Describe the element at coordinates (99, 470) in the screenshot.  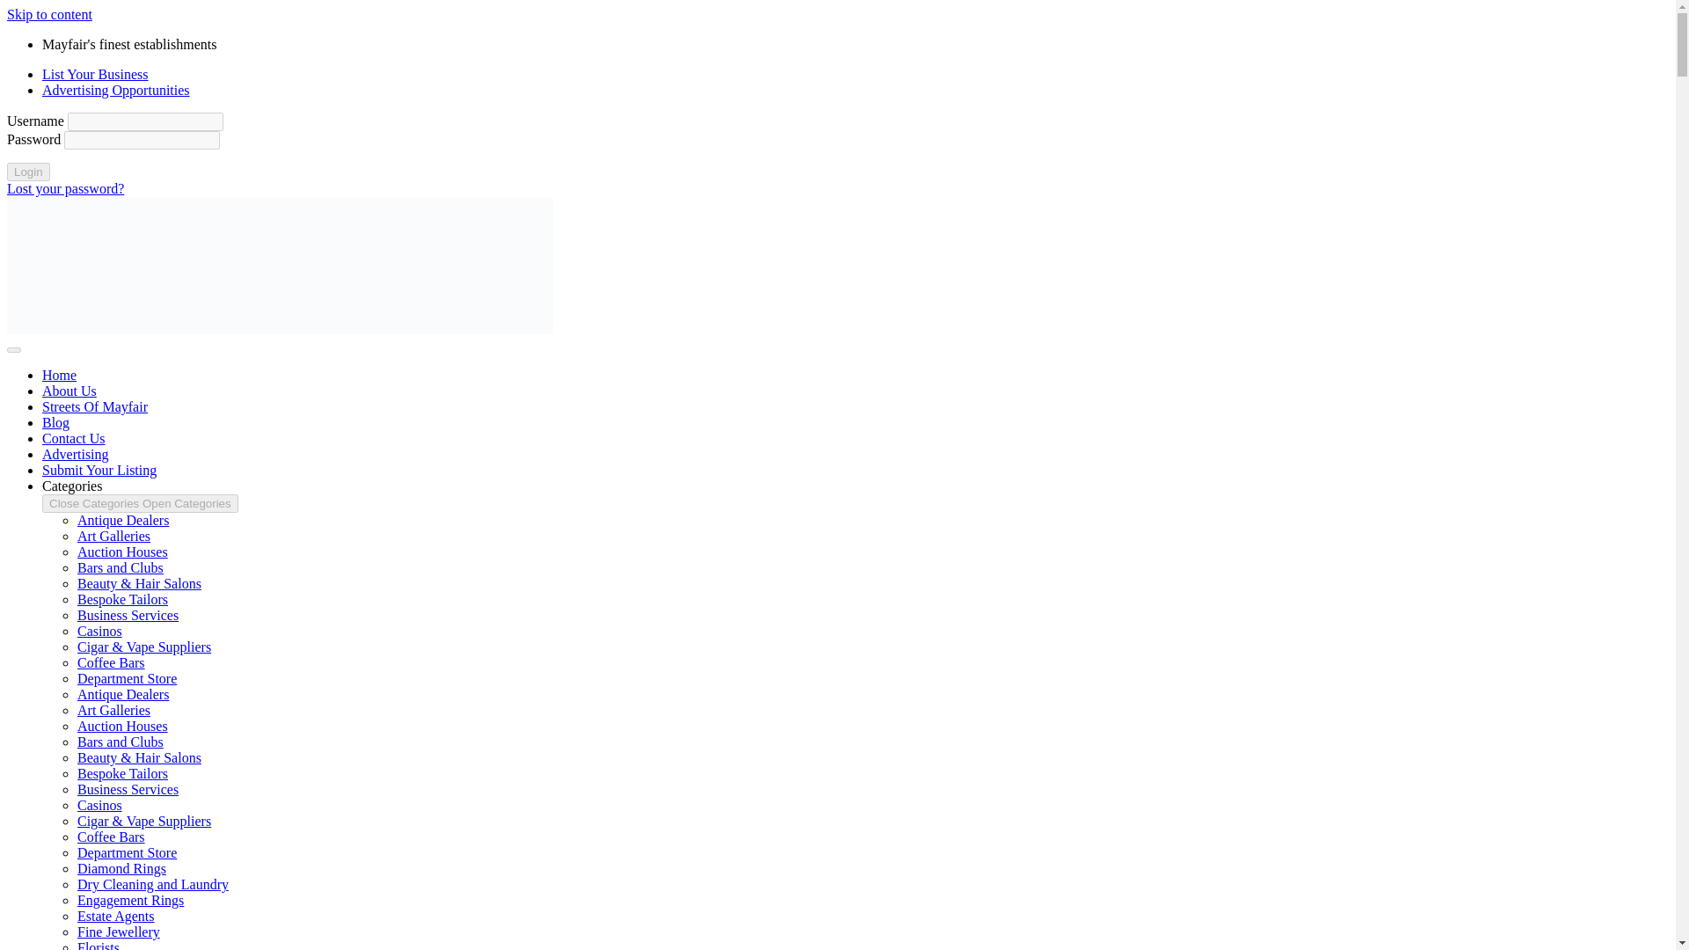
I see `Submit Your Listing` at that location.